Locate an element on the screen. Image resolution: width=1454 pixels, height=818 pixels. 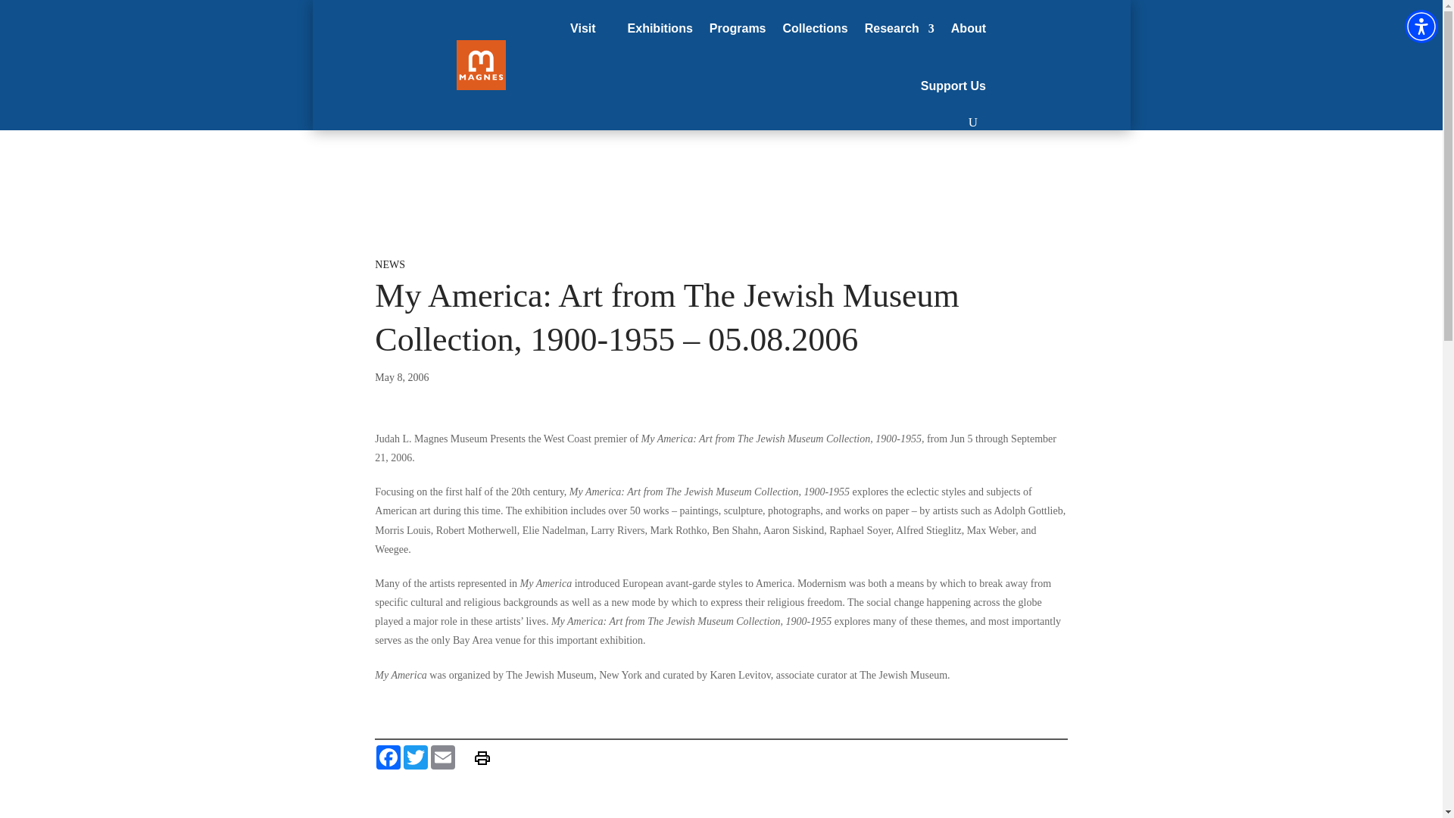
Research is located at coordinates (900, 29).